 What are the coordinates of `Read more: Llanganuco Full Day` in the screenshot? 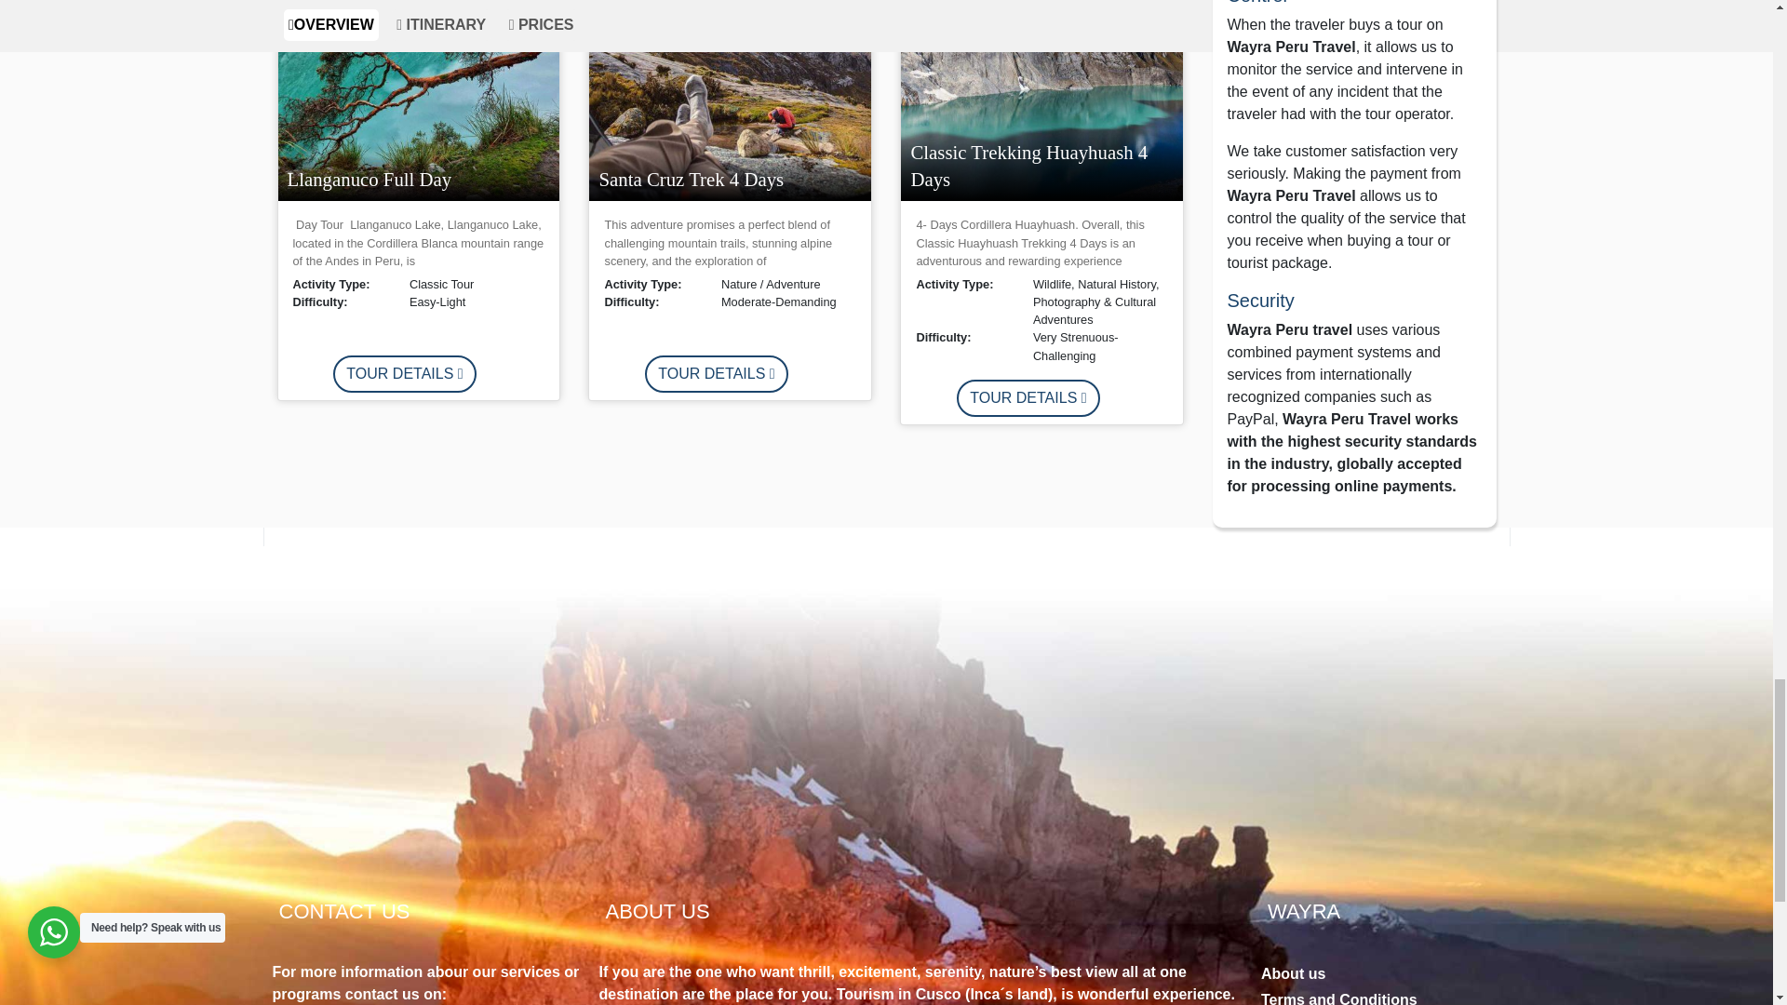 It's located at (404, 374).